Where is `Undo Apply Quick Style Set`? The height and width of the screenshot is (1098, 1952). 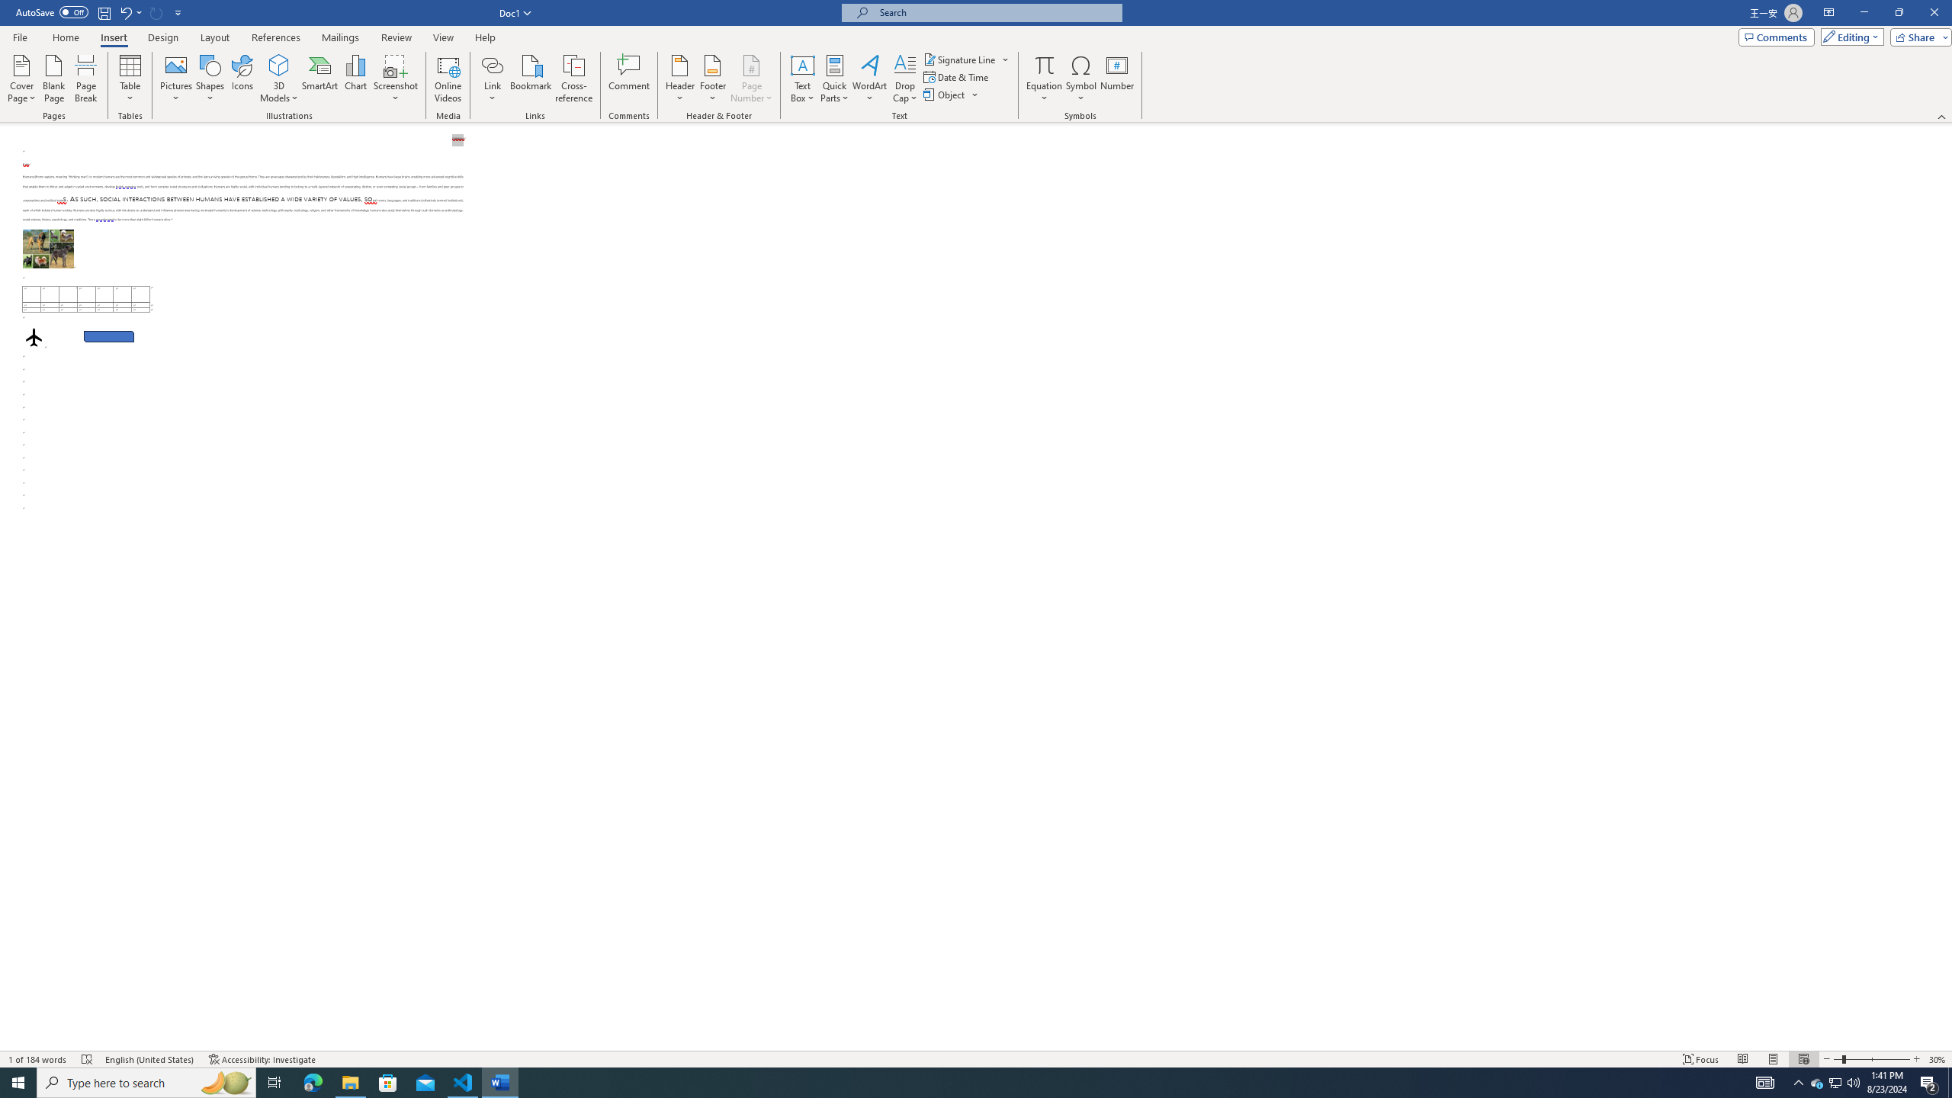 Undo Apply Quick Style Set is located at coordinates (130, 12).